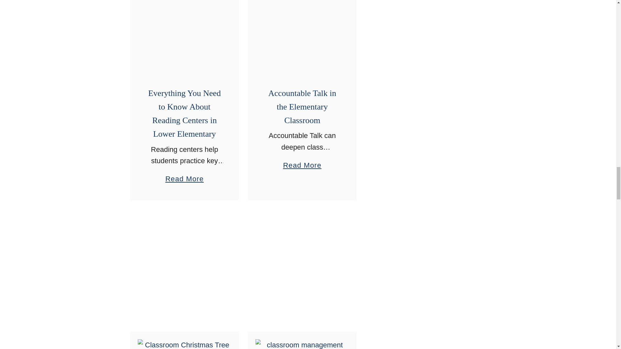 This screenshot has height=349, width=621. I want to click on Classroom Christmas Tree Ideas, so click(184, 344).